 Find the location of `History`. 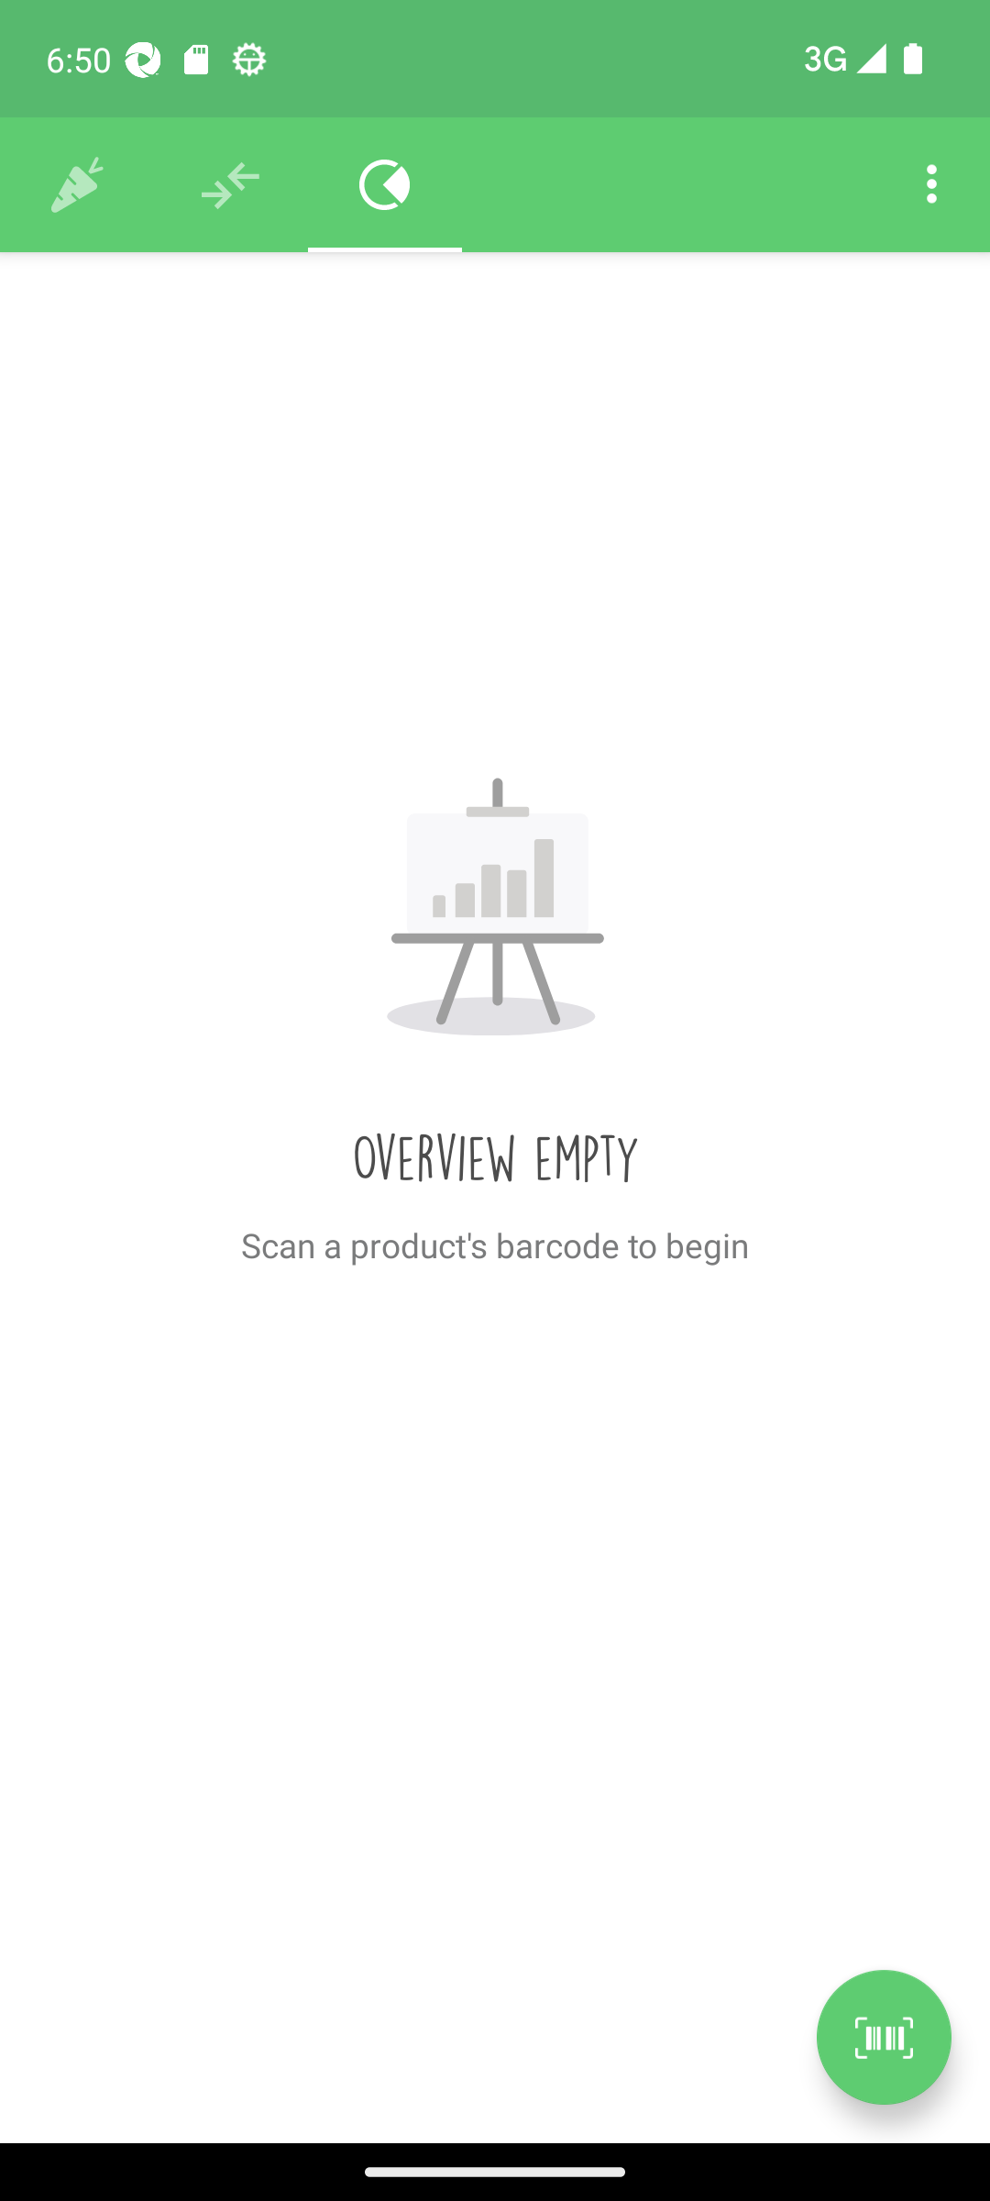

History is located at coordinates (77, 185).